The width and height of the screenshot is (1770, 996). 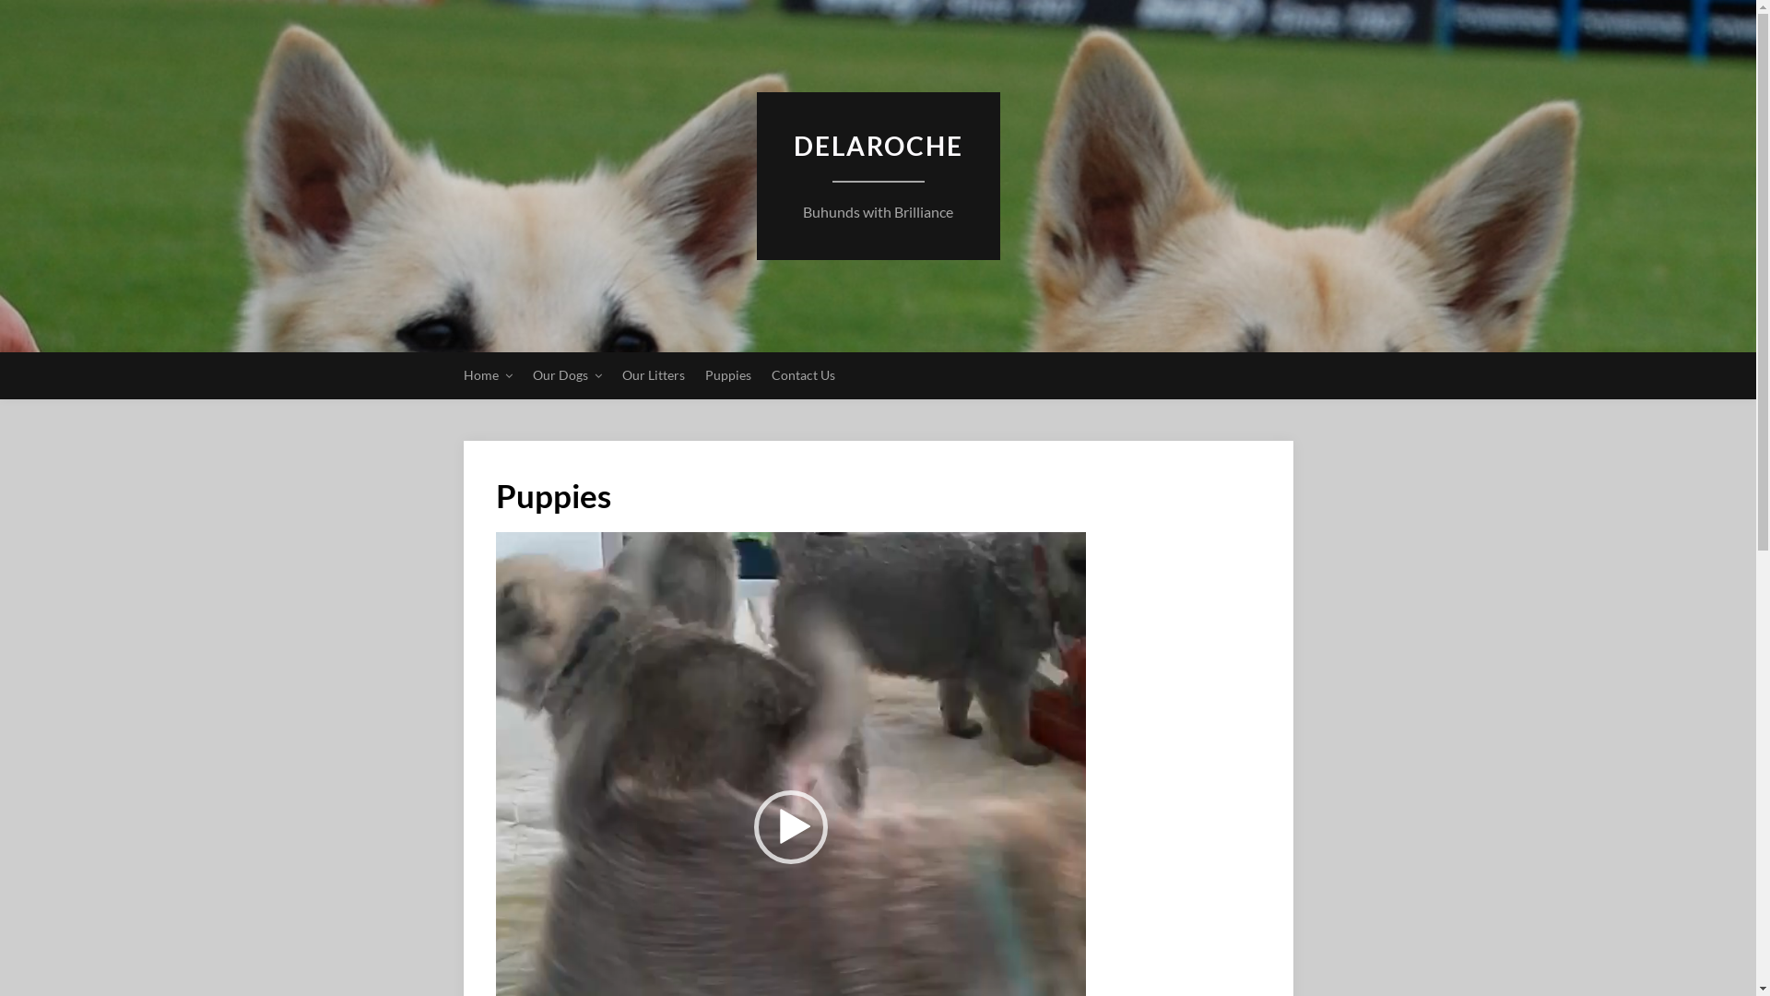 What do you see at coordinates (878, 212) in the screenshot?
I see `DELAROCHE
Buhunds with Brilliance` at bounding box center [878, 212].